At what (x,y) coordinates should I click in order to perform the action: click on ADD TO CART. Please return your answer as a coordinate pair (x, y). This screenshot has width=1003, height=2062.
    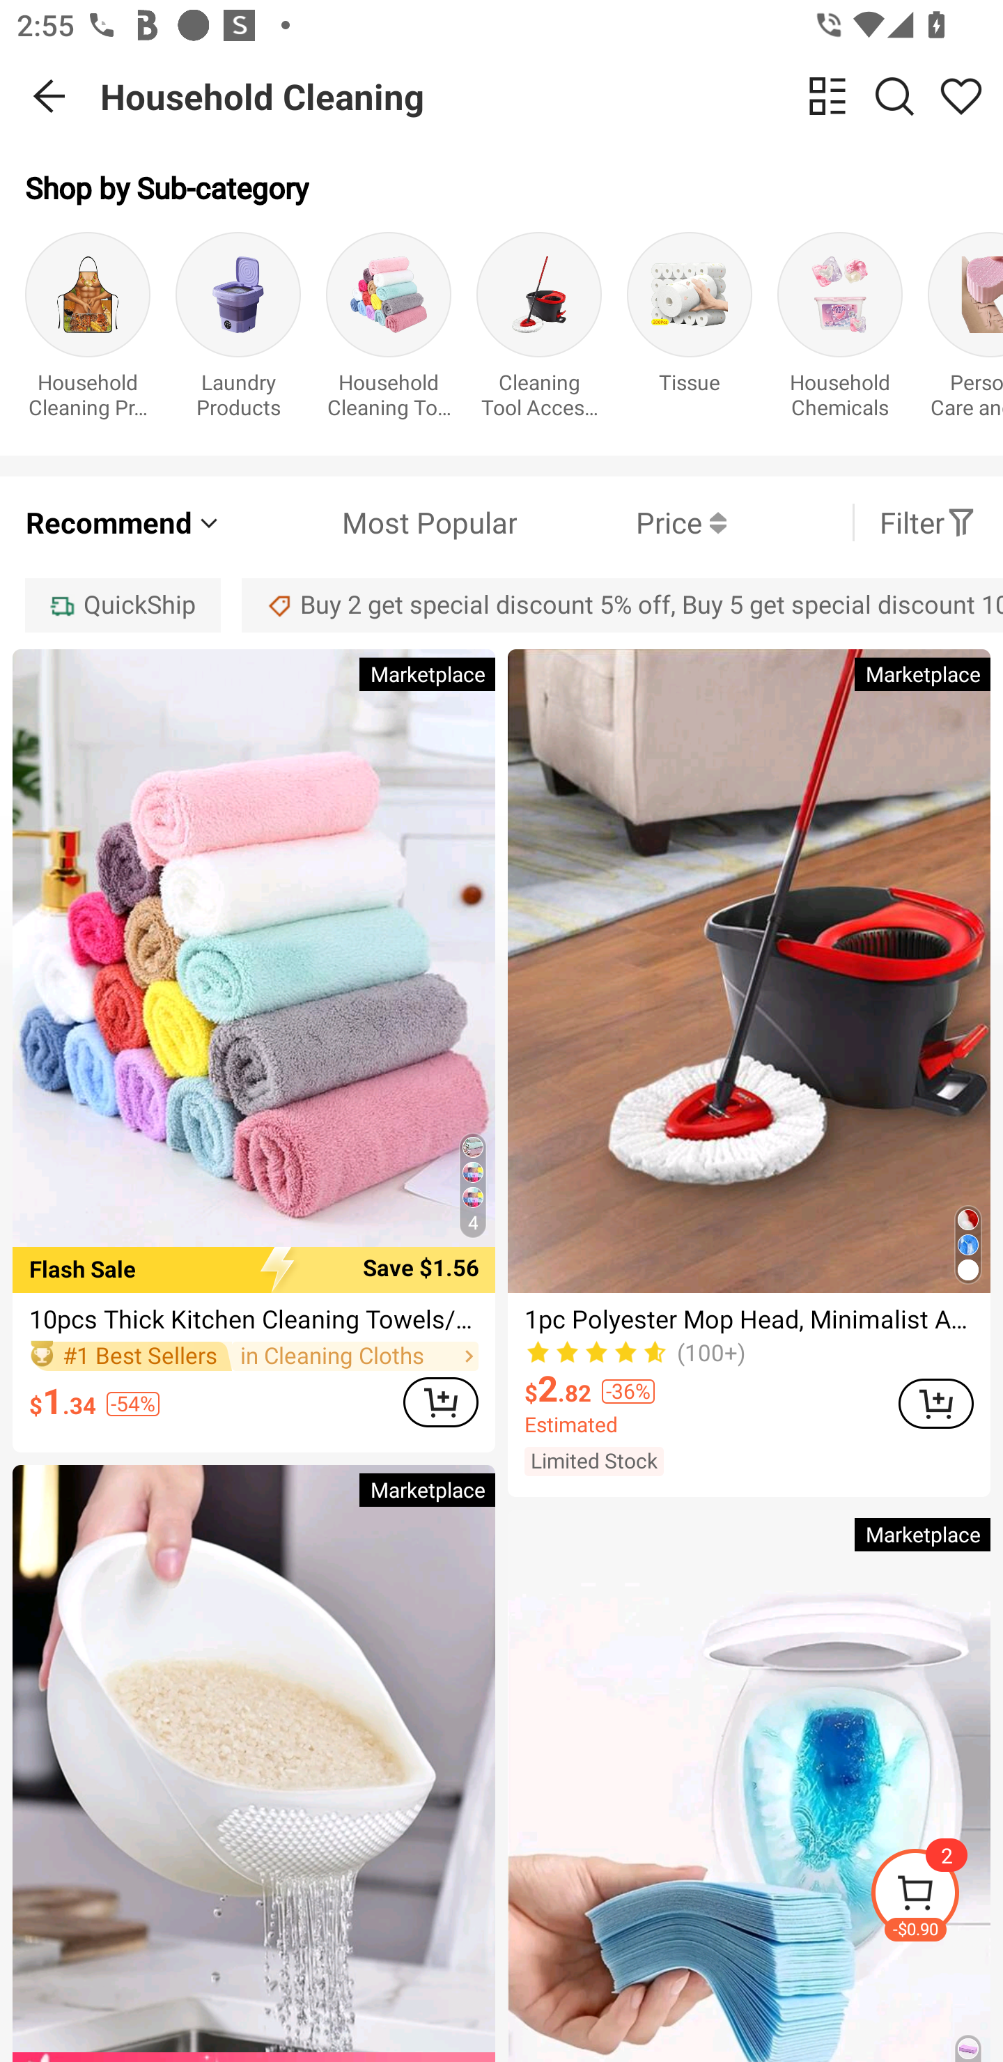
    Looking at the image, I should click on (936, 1404).